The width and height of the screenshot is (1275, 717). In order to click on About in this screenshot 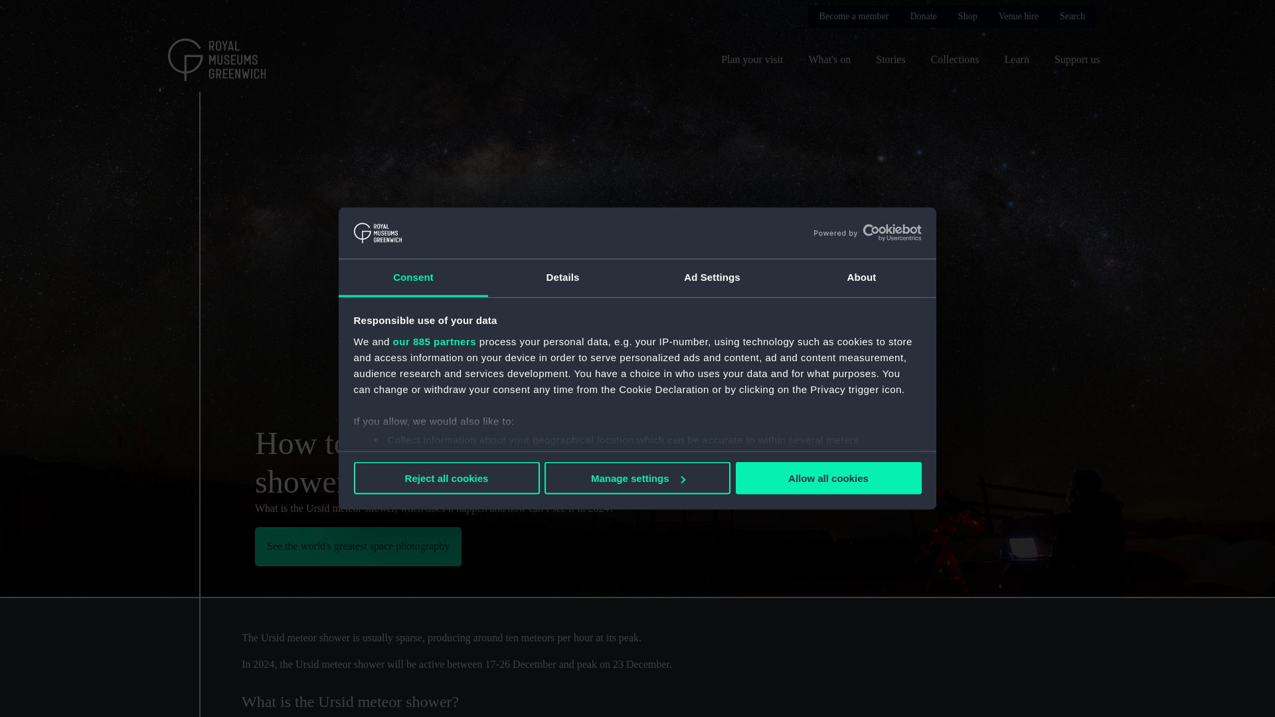, I will do `click(861, 278)`.